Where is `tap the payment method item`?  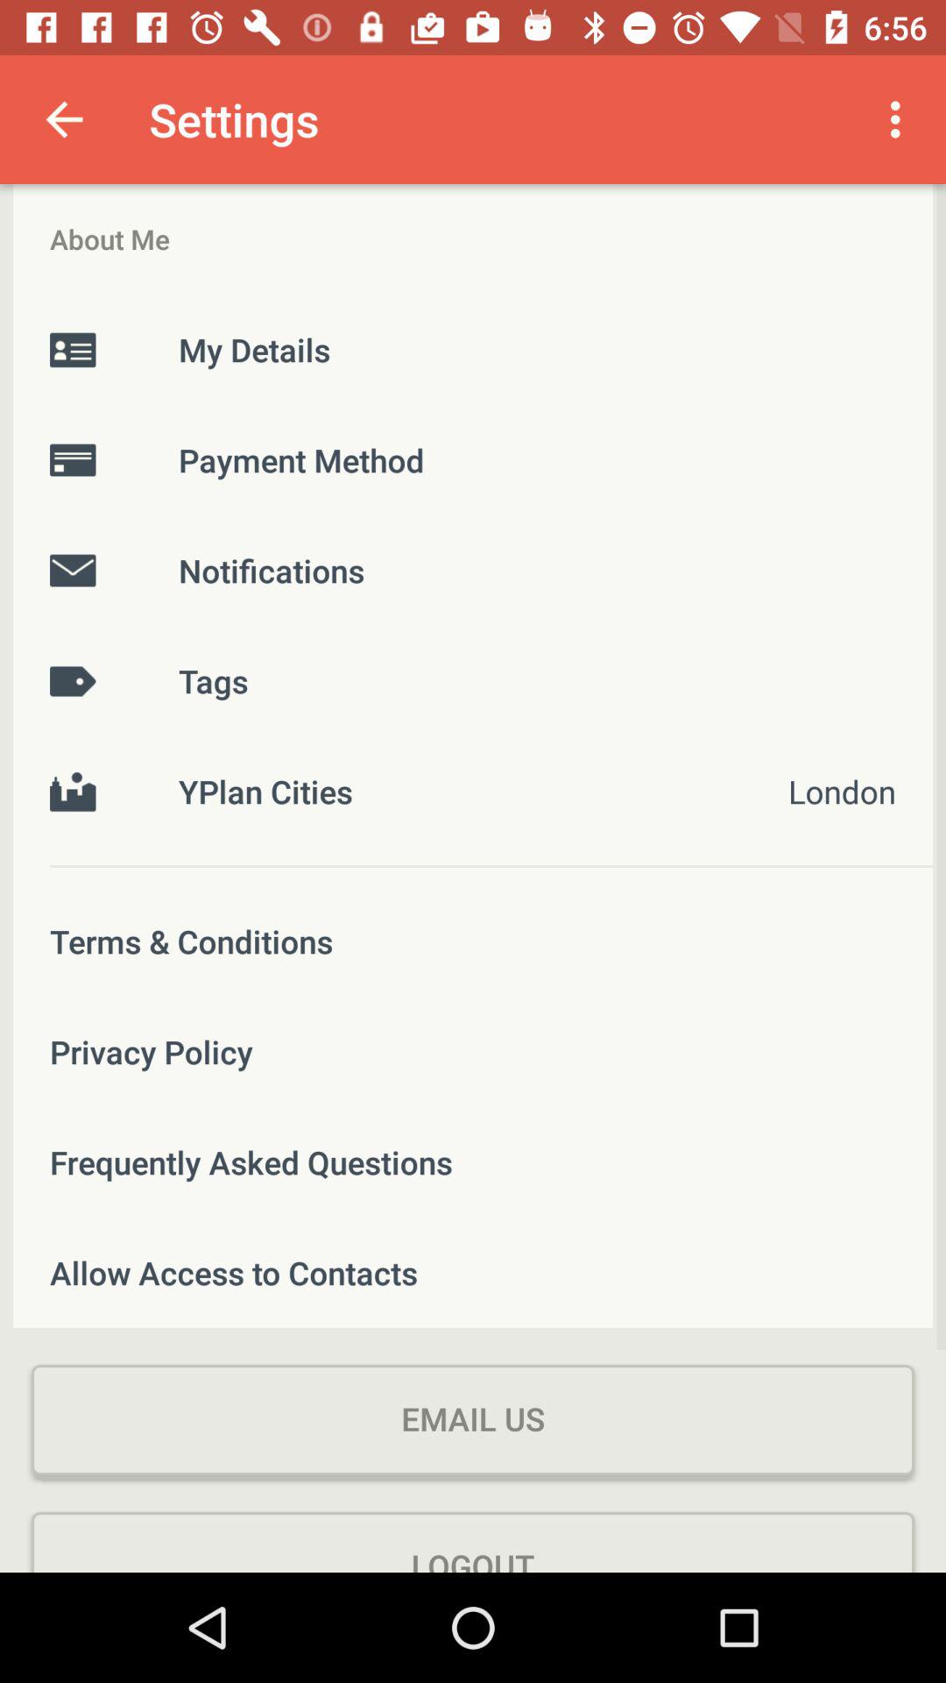 tap the payment method item is located at coordinates (473, 459).